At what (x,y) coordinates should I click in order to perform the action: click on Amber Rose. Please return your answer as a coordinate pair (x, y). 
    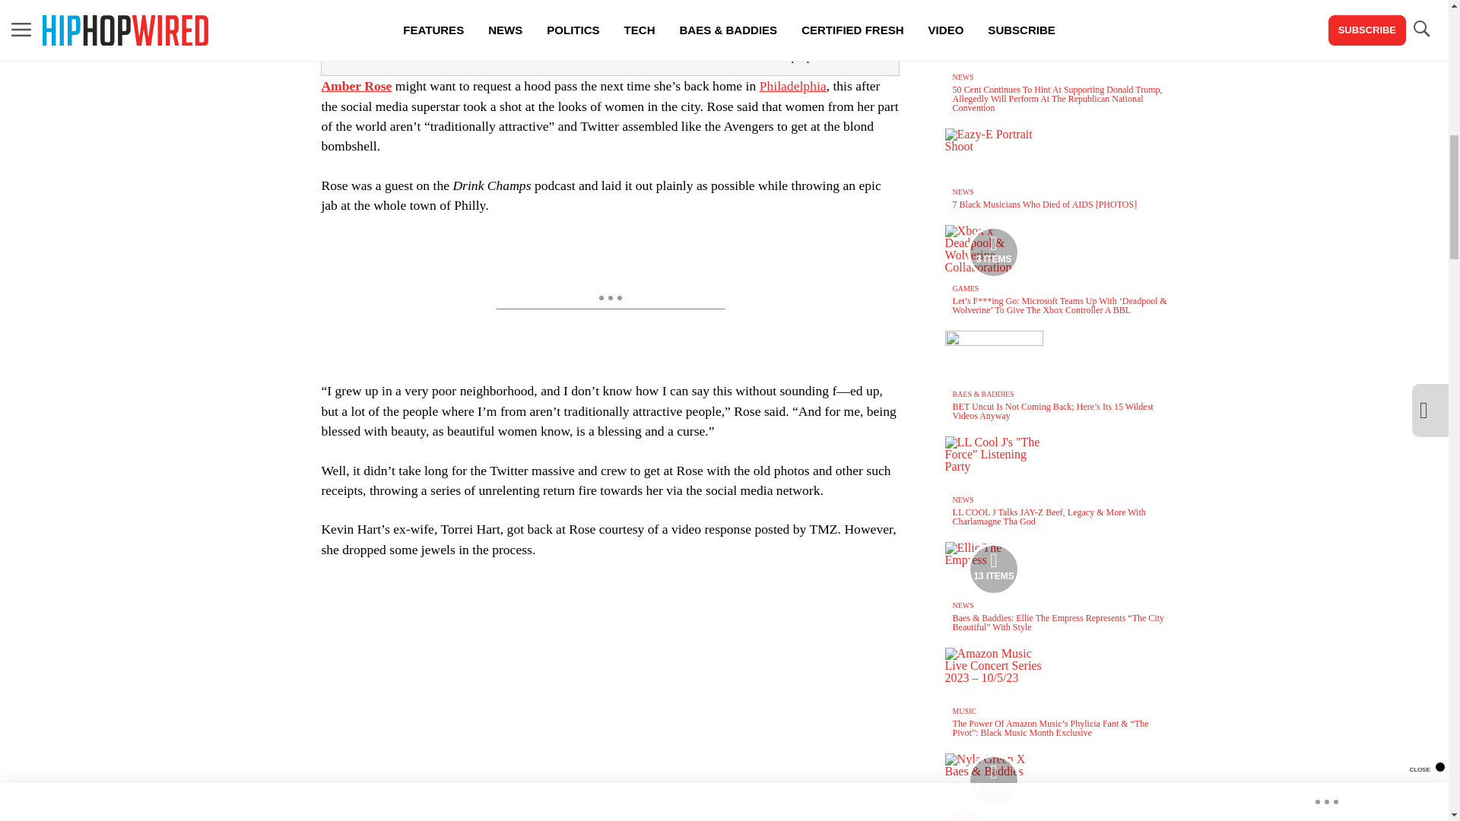
    Looking at the image, I should click on (356, 85).